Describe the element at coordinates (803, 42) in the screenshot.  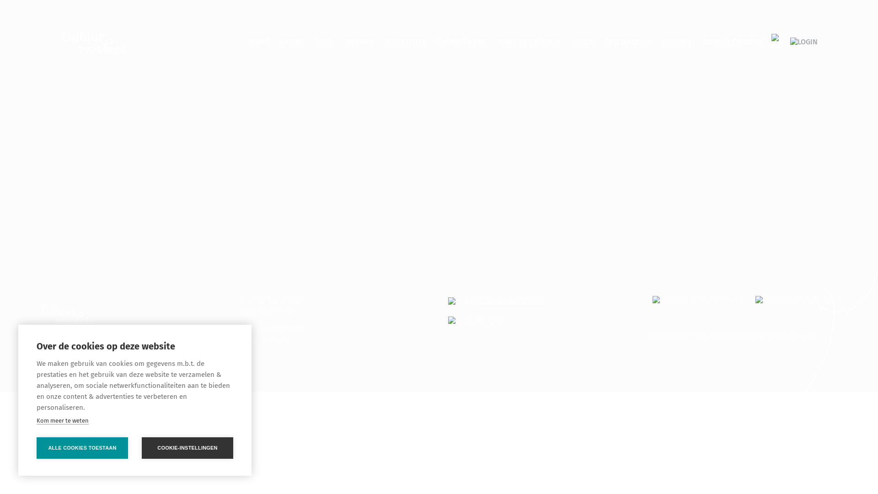
I see `Zoek` at that location.